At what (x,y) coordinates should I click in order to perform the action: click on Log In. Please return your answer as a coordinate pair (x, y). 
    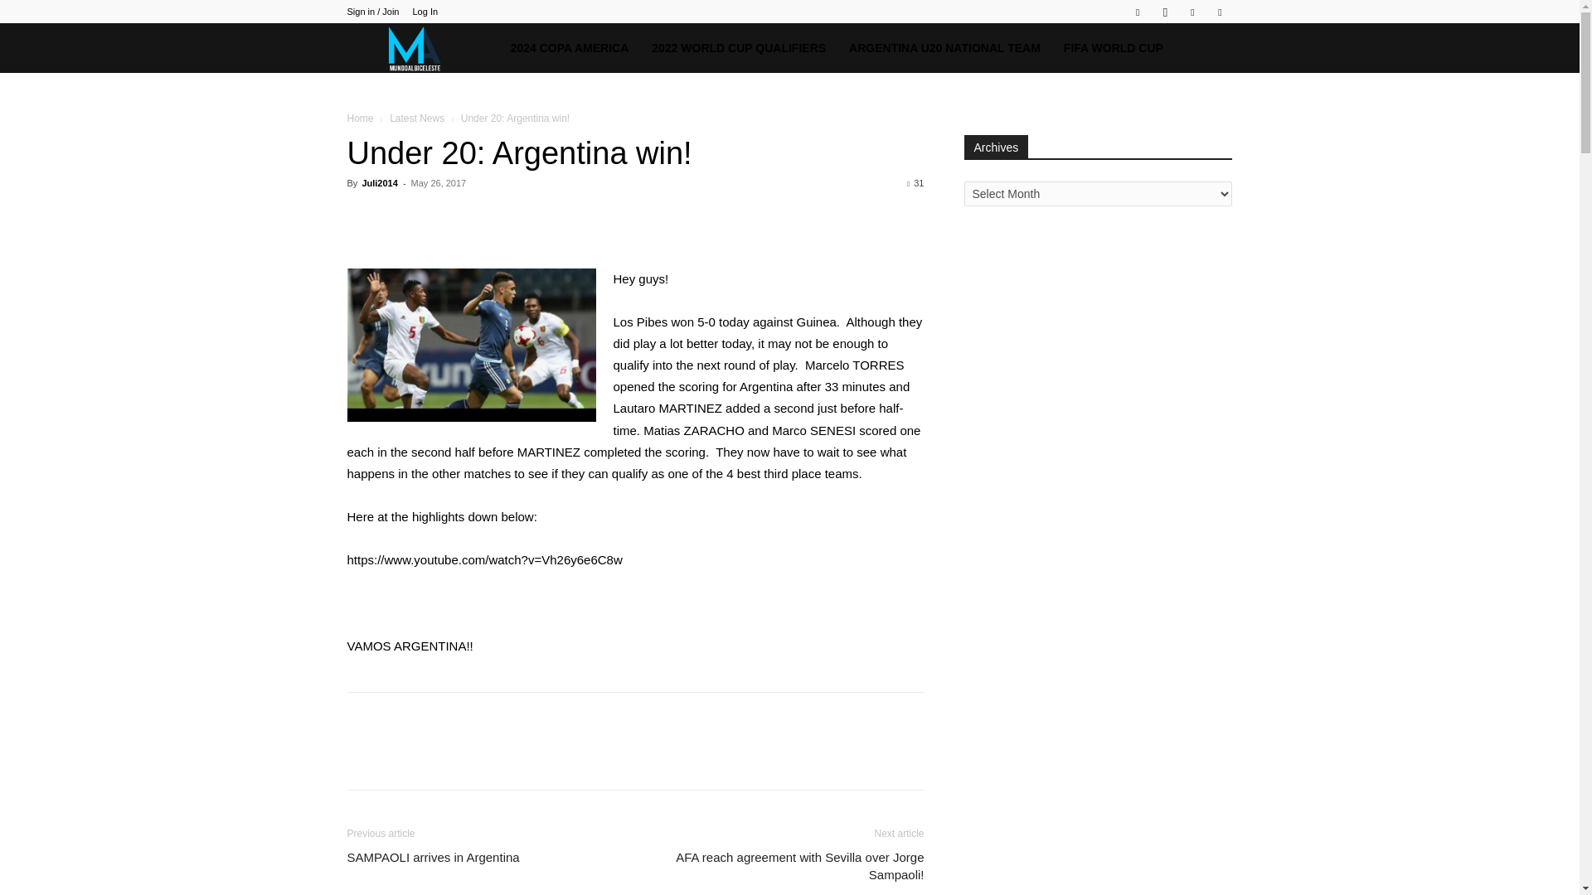
    Looking at the image, I should click on (425, 12).